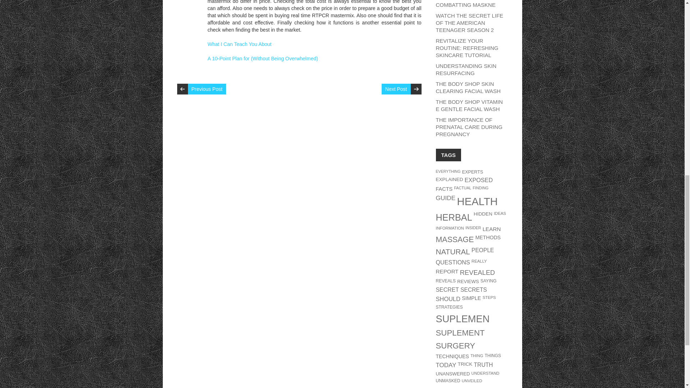 The image size is (690, 388). Describe the element at coordinates (239, 44) in the screenshot. I see `What I Can Teach You About` at that location.